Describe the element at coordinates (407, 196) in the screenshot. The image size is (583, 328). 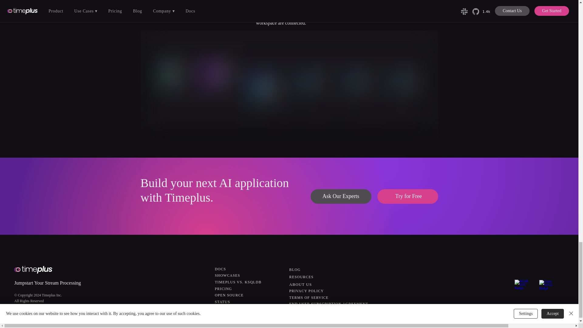
I see `Try for Free` at that location.